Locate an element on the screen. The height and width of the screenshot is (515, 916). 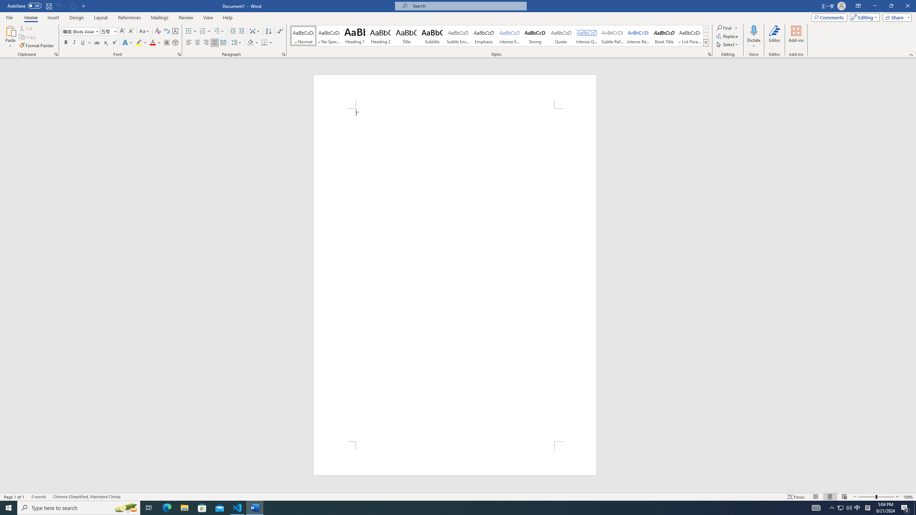
Can't Undo is located at coordinates (59, 6).